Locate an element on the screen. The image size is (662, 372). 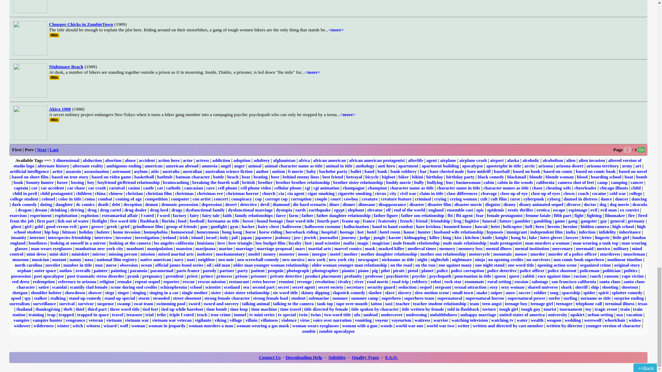
Go is located at coordinates (641, 149).